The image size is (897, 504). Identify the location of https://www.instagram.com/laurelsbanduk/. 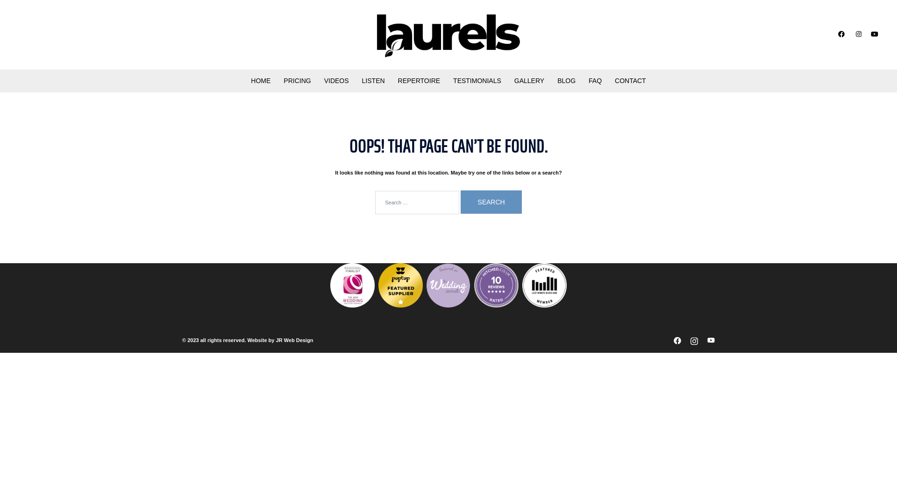
(858, 34).